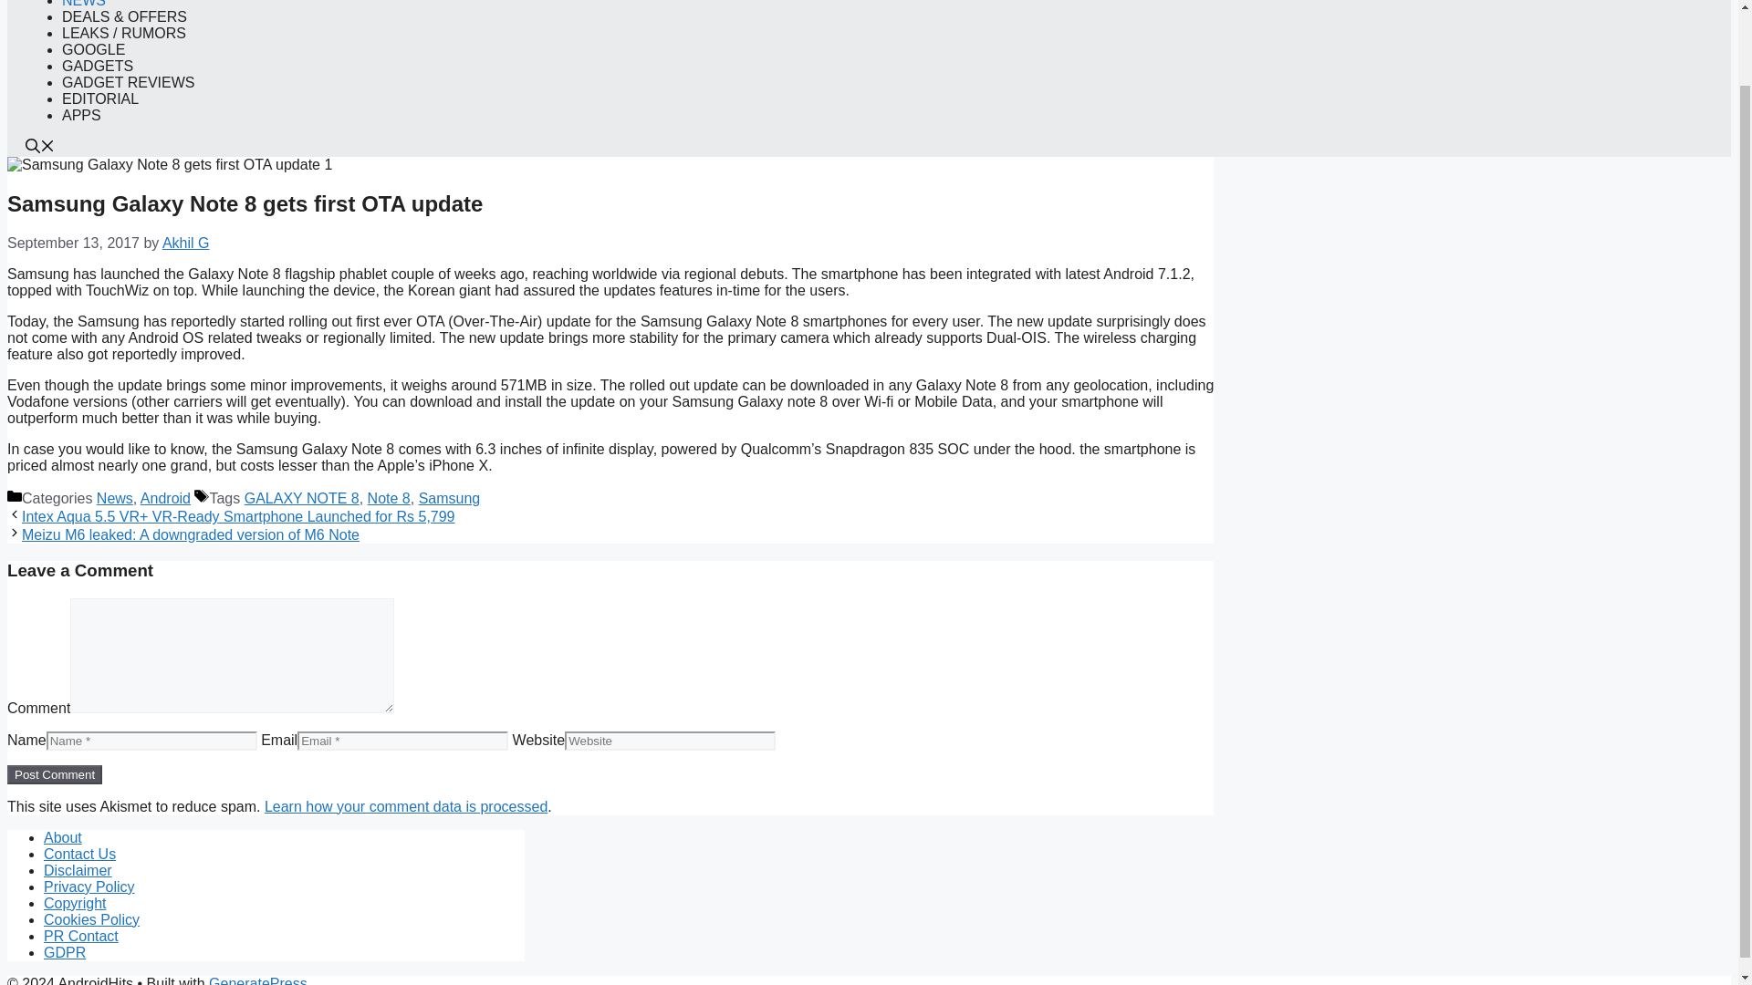 Image resolution: width=1752 pixels, height=985 pixels. What do you see at coordinates (301, 498) in the screenshot?
I see `GALAXY NOTE 8` at bounding box center [301, 498].